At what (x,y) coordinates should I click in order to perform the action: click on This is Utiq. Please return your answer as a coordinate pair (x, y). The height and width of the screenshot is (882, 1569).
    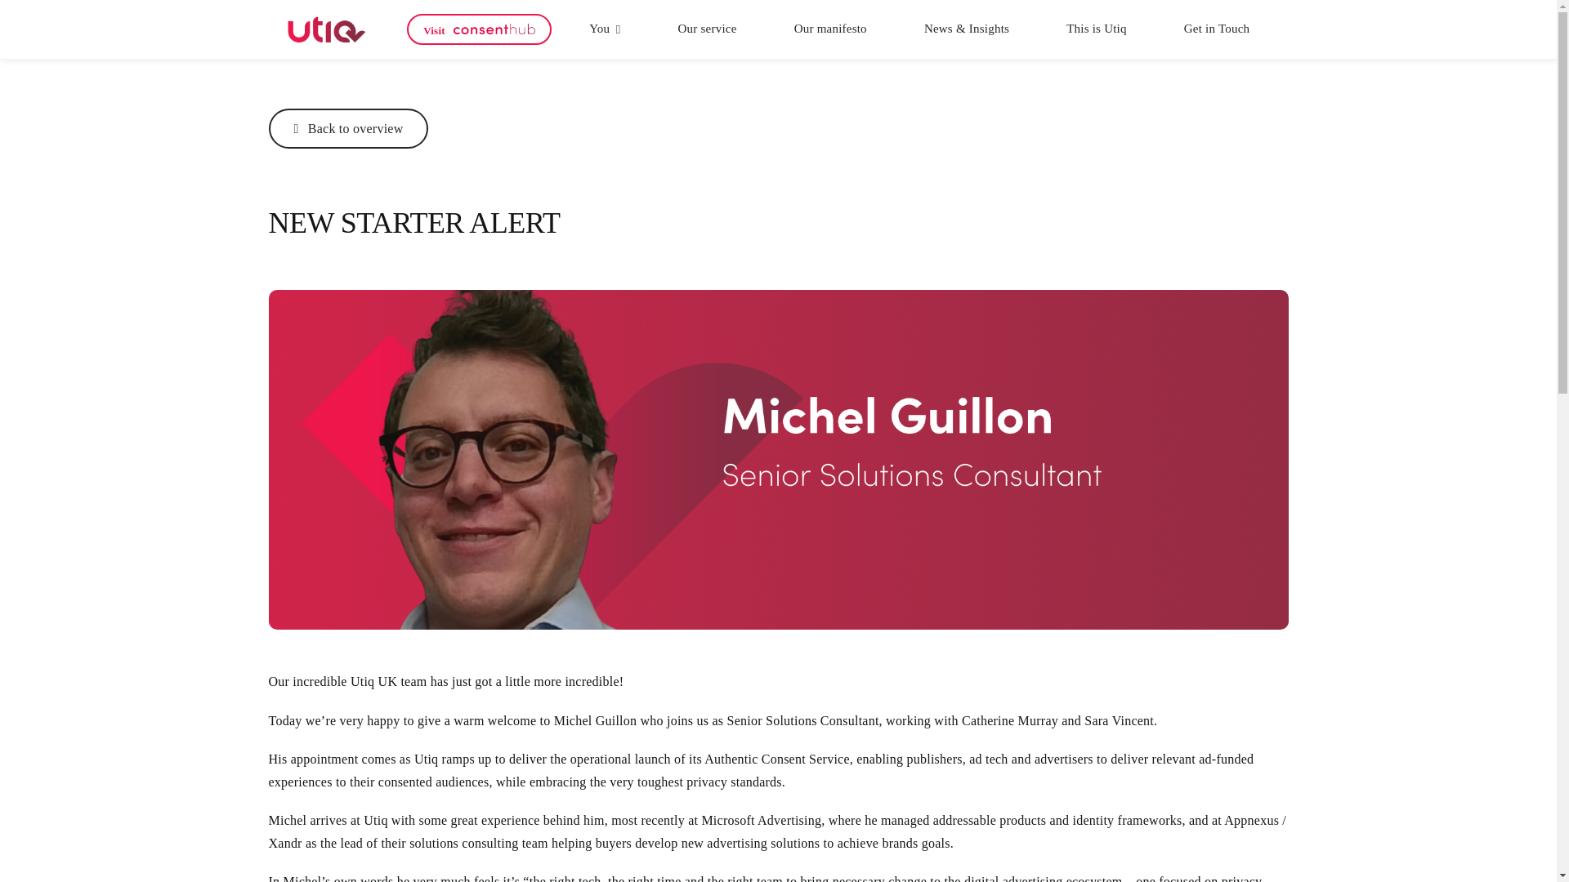
    Looking at the image, I should click on (1097, 29).